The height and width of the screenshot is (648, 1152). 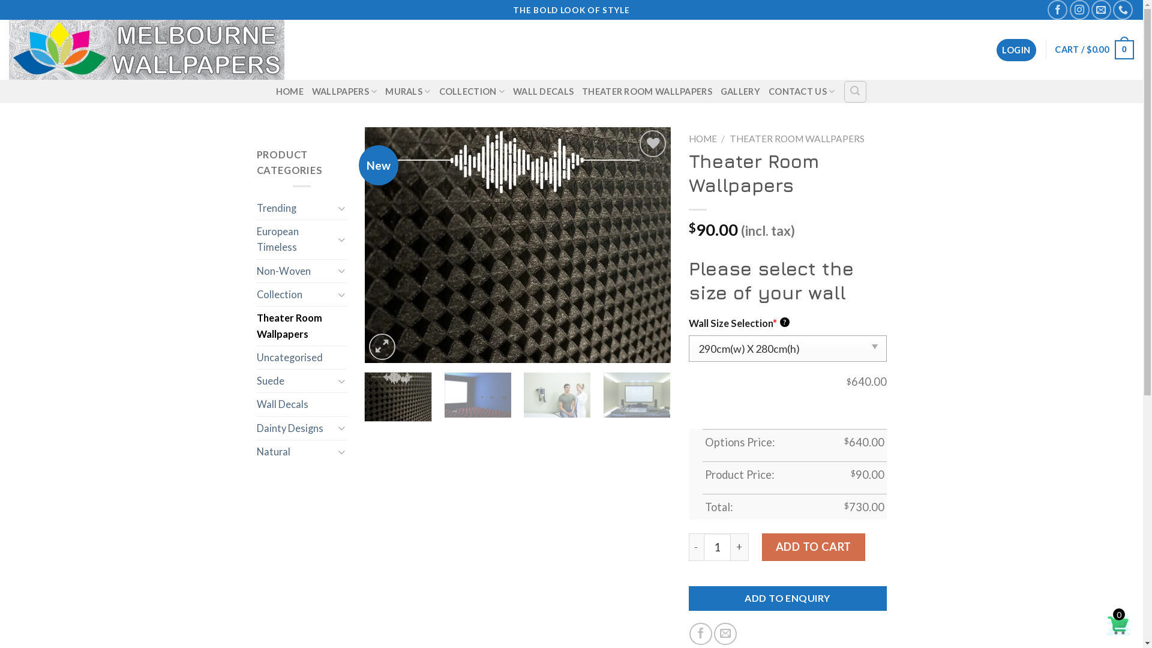 What do you see at coordinates (788, 598) in the screenshot?
I see `ADD TO ENQUIRY` at bounding box center [788, 598].